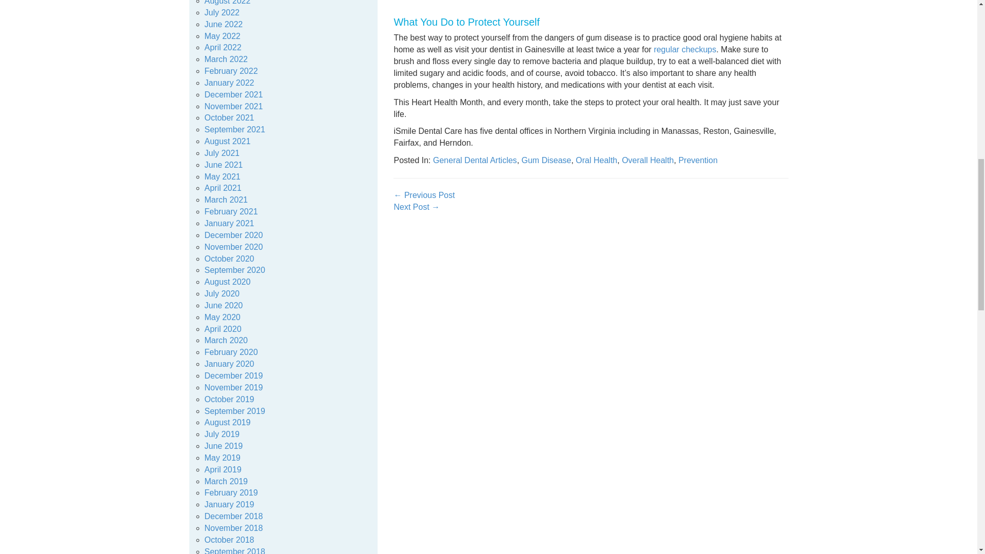  I want to click on Prevention, so click(698, 160).